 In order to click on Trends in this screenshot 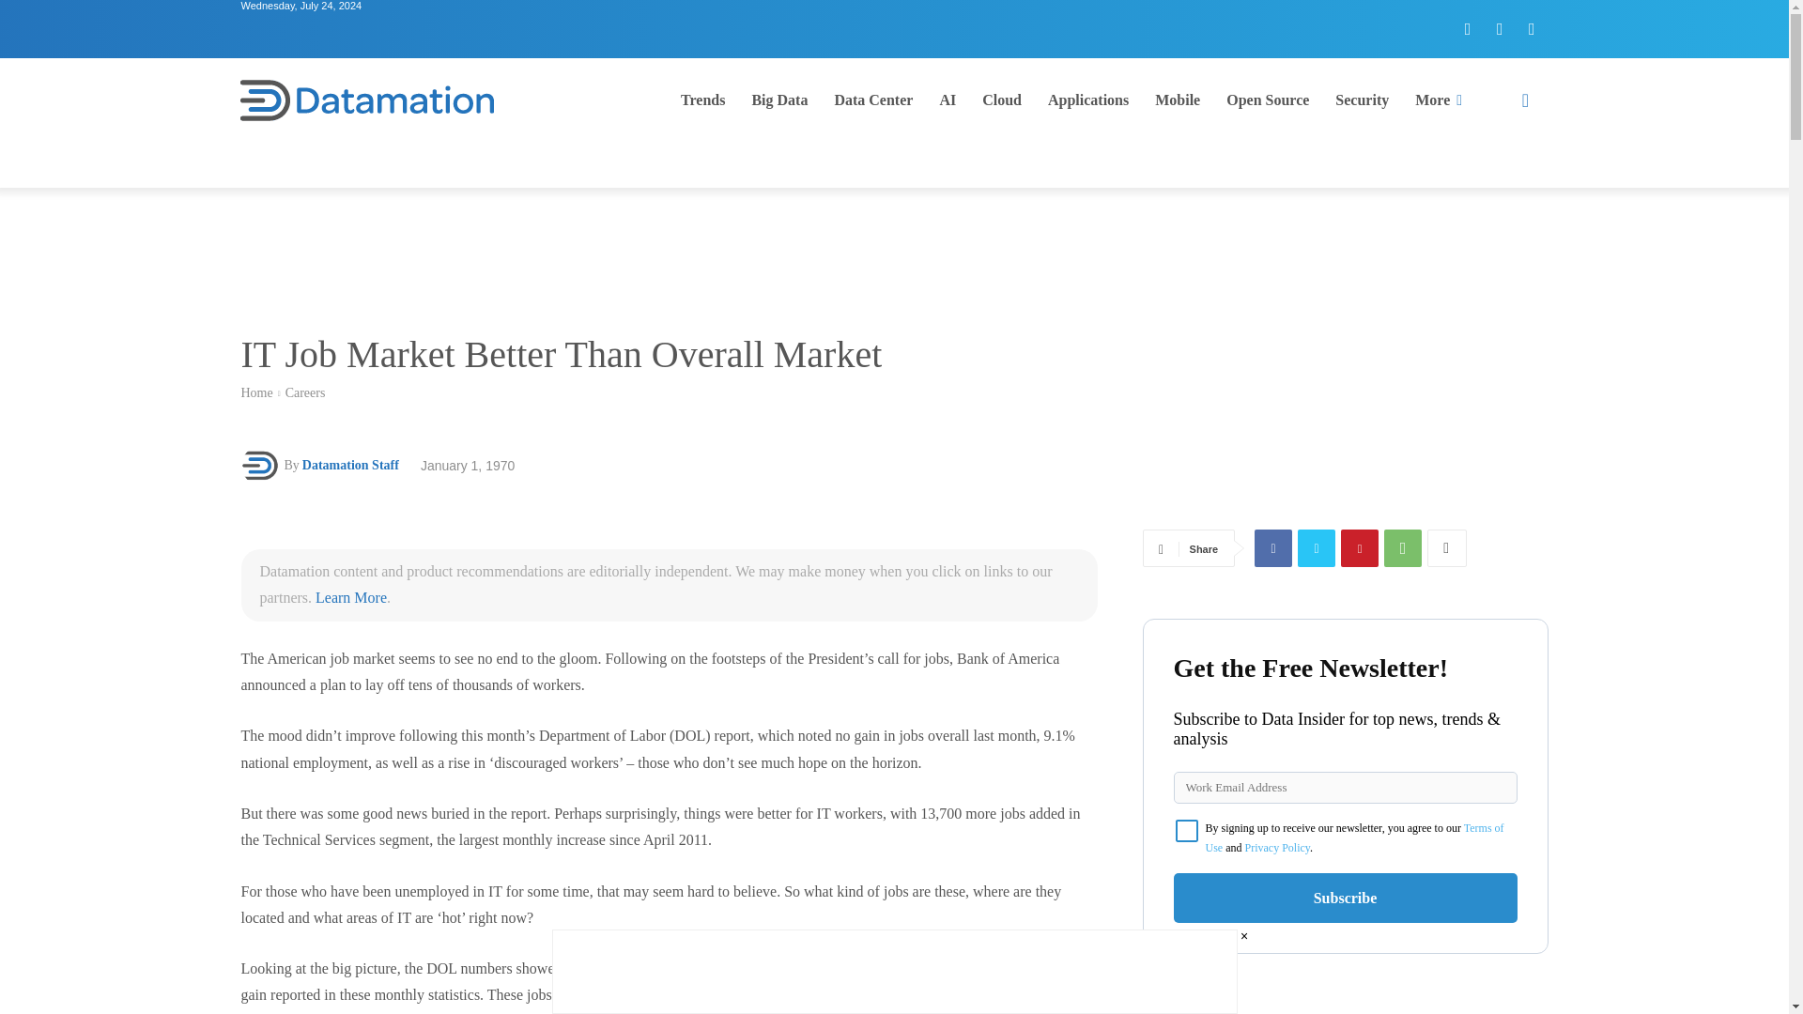, I will do `click(702, 100)`.